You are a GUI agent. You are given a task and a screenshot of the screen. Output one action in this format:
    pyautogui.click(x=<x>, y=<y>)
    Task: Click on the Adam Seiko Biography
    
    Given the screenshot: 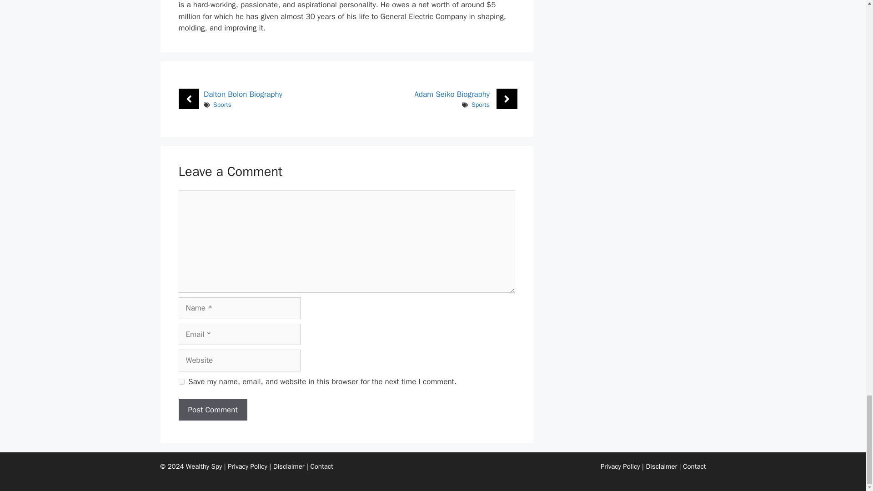 What is the action you would take?
    pyautogui.click(x=452, y=94)
    